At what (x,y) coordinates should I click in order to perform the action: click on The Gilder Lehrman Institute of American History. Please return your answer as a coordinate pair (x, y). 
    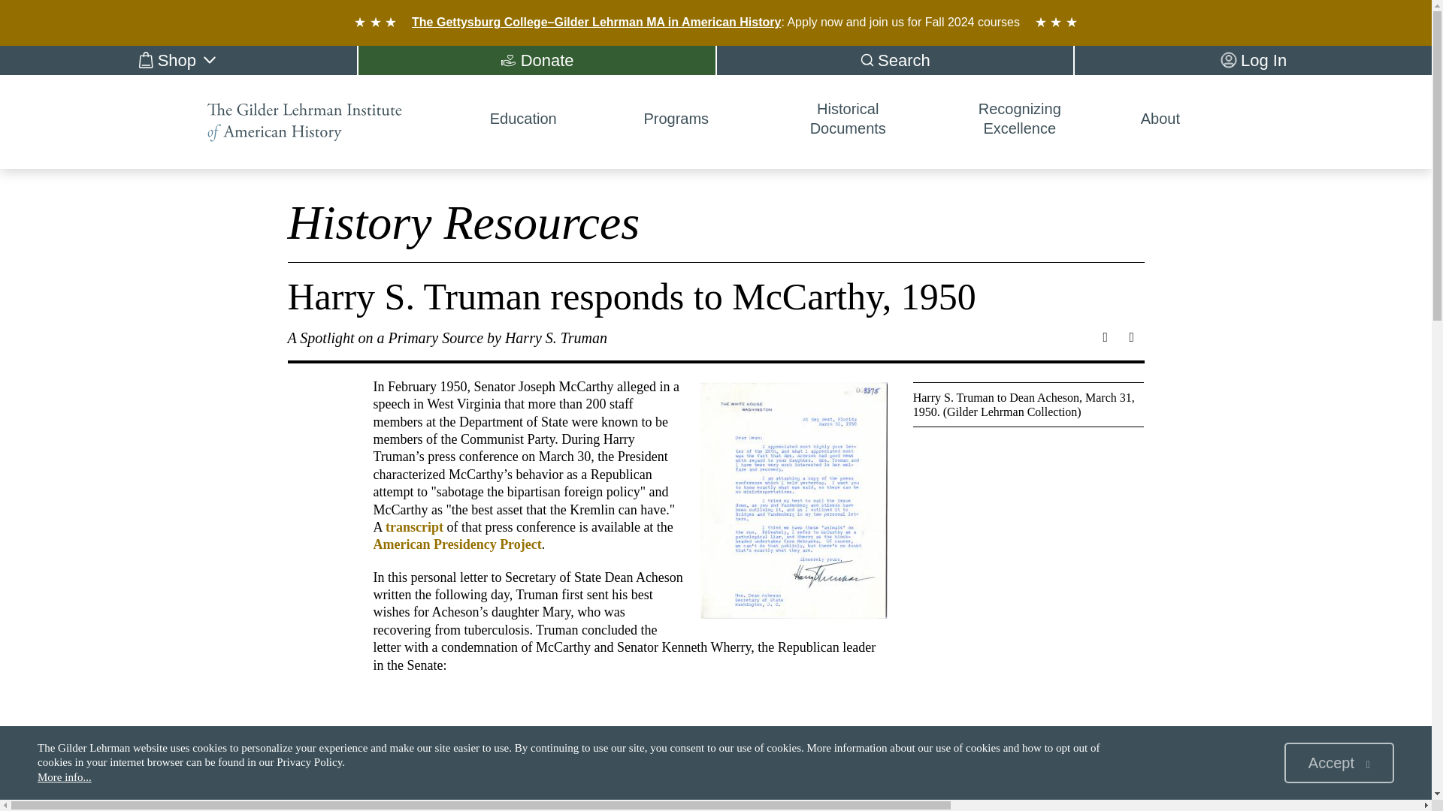
    Looking at the image, I should click on (316, 122).